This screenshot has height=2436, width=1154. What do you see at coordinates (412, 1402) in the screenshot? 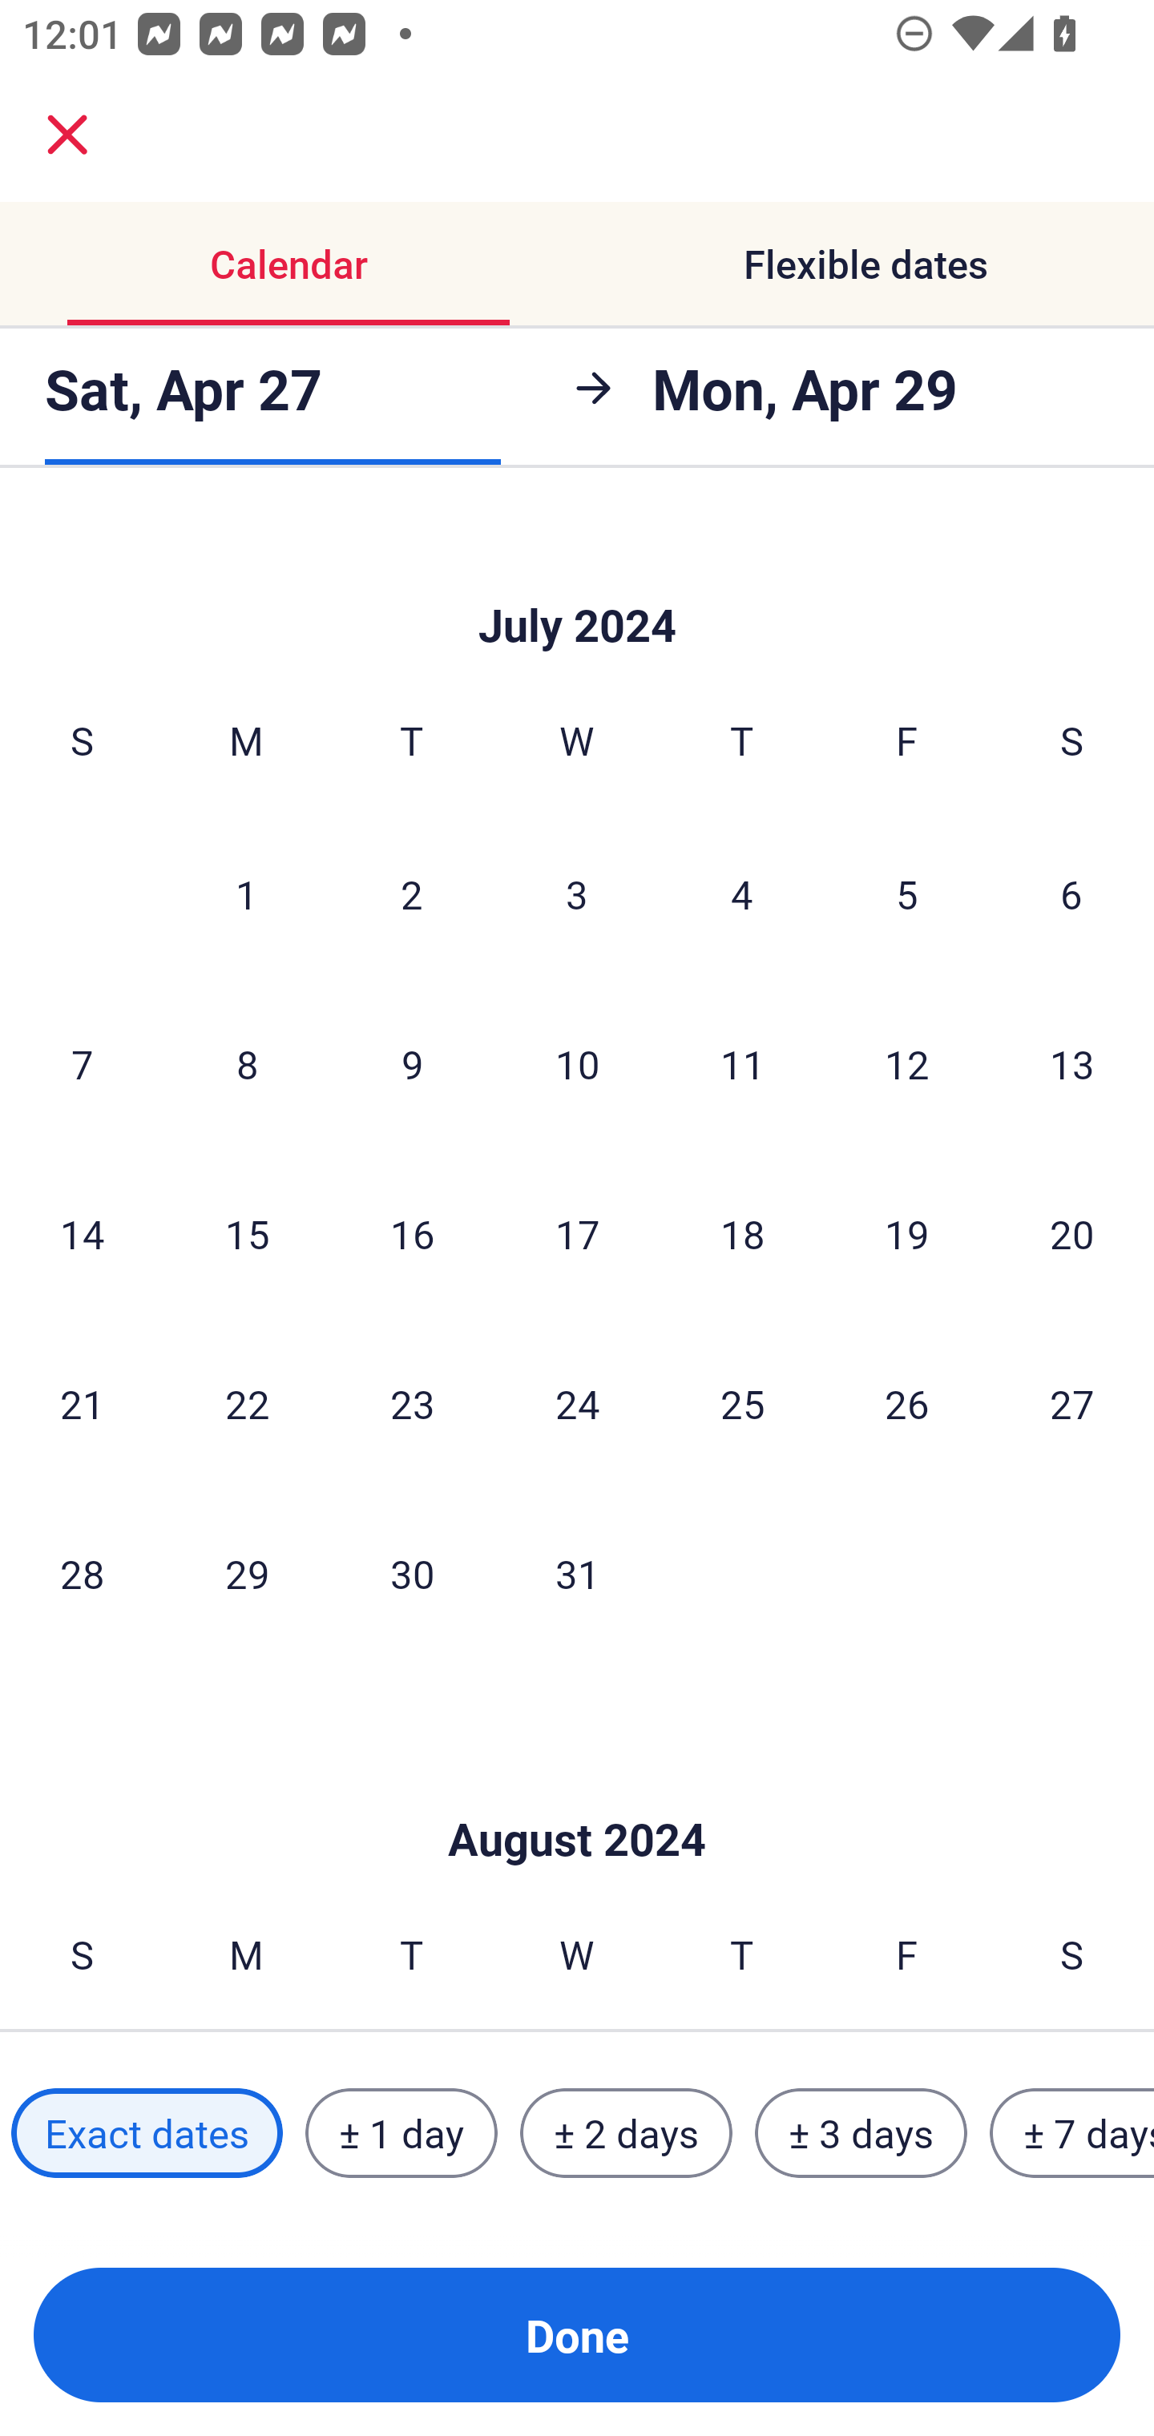
I see `23 Tuesday, July 23, 2024` at bounding box center [412, 1402].